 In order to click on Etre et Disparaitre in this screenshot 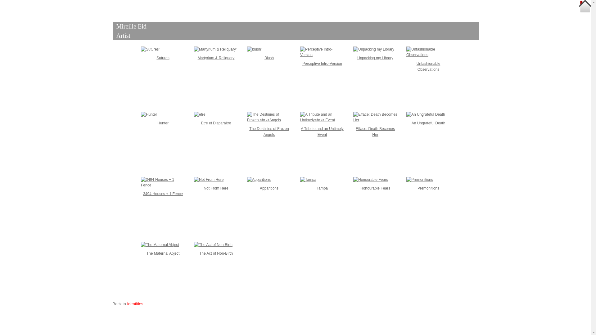, I will do `click(216, 123)`.